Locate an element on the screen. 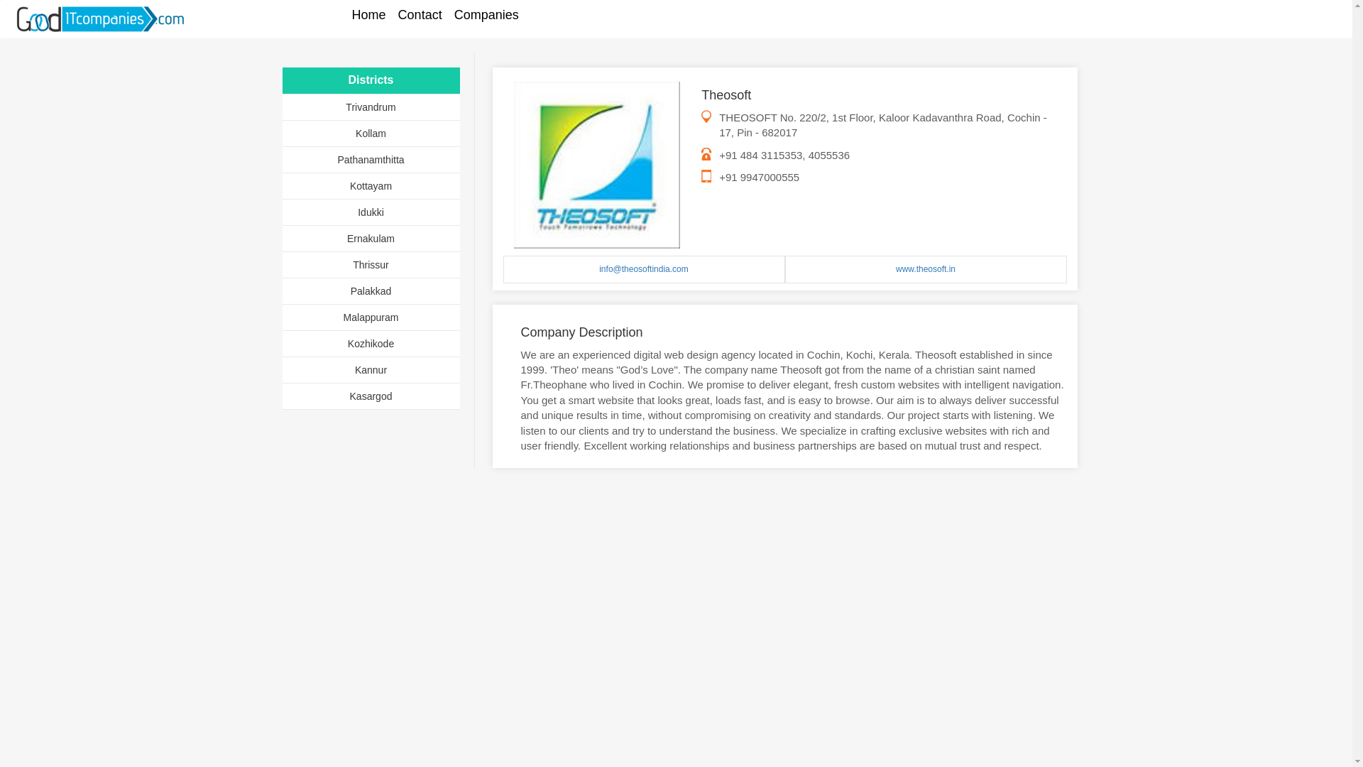  Malappuram is located at coordinates (371, 317).